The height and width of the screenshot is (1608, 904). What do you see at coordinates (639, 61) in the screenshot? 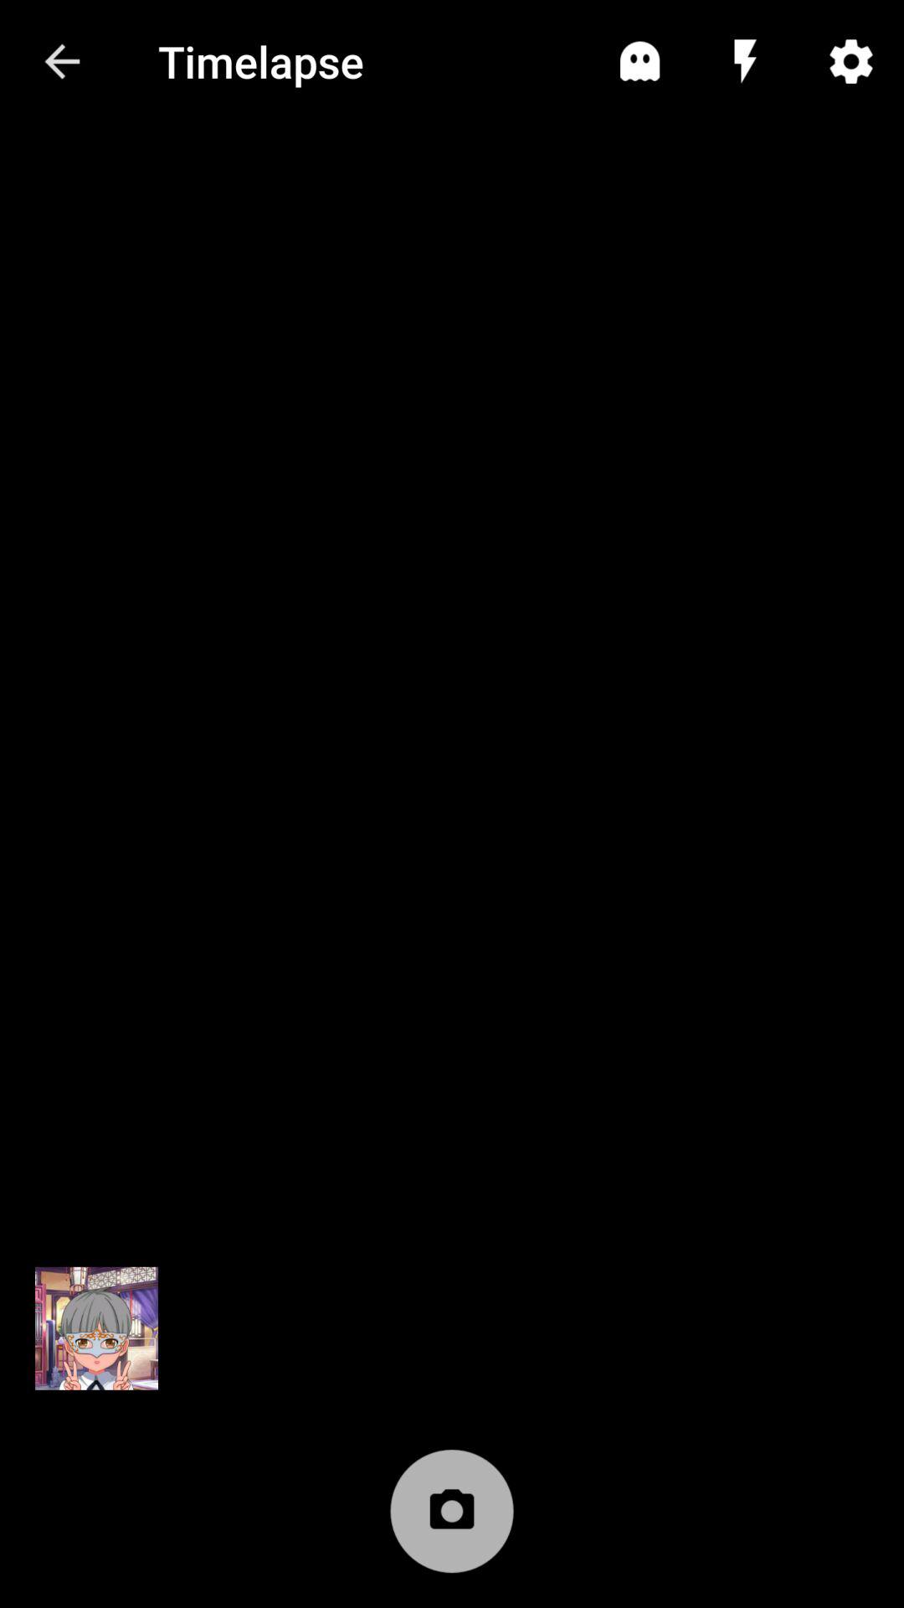
I see `open icon to the right of the timelapse icon` at bounding box center [639, 61].